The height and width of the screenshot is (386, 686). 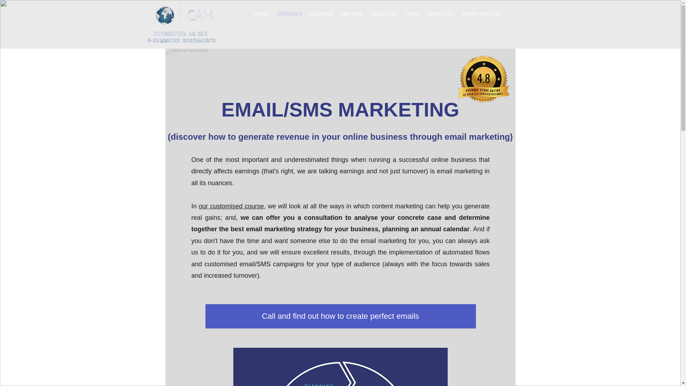 What do you see at coordinates (321, 14) in the screenshot?
I see `COURSES` at bounding box center [321, 14].